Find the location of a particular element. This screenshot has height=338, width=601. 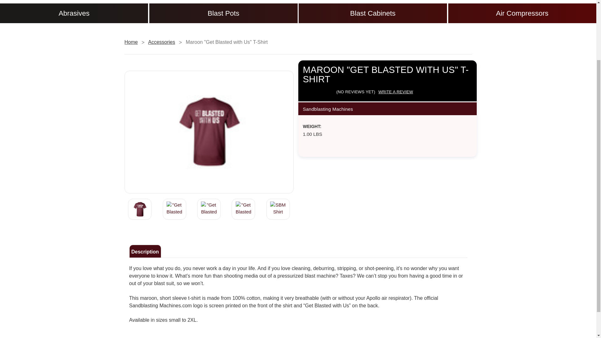

SBM Shirt Size Chart is located at coordinates (278, 209).